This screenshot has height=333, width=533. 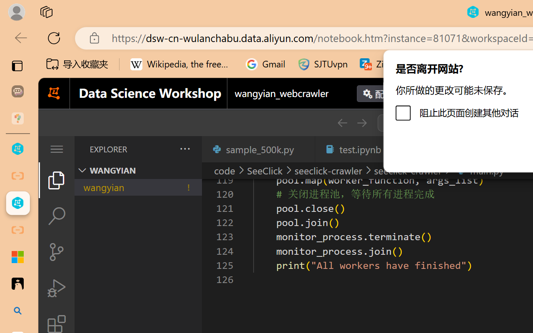 What do you see at coordinates (57, 216) in the screenshot?
I see `Search (Ctrl+Shift+F)` at bounding box center [57, 216].